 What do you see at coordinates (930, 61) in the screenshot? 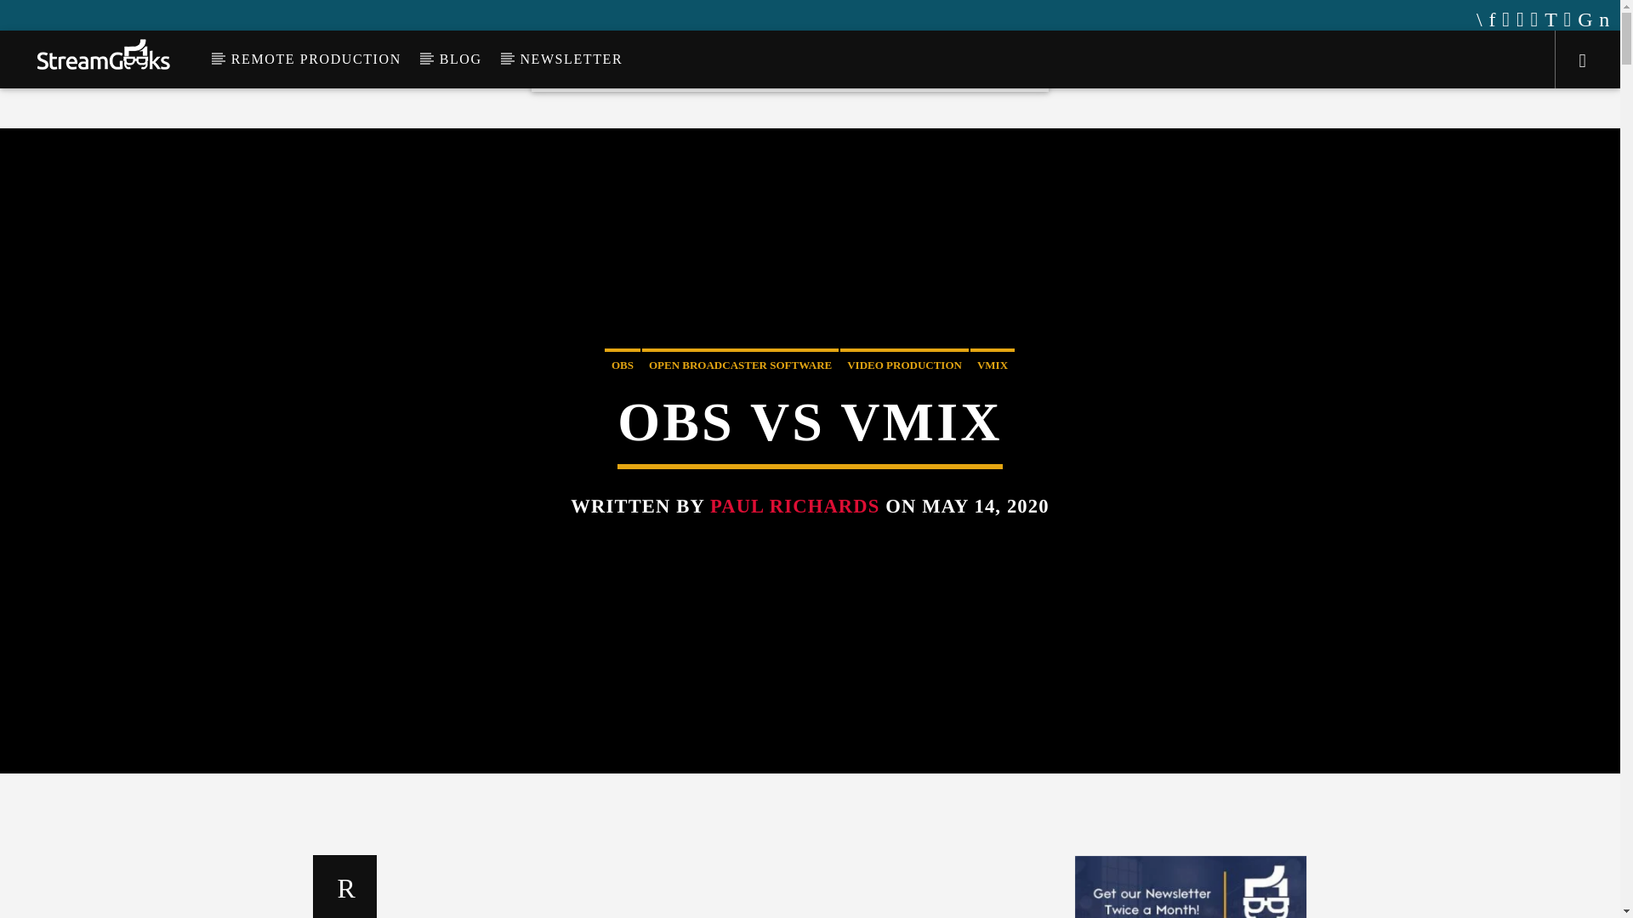
I see `Blog` at bounding box center [930, 61].